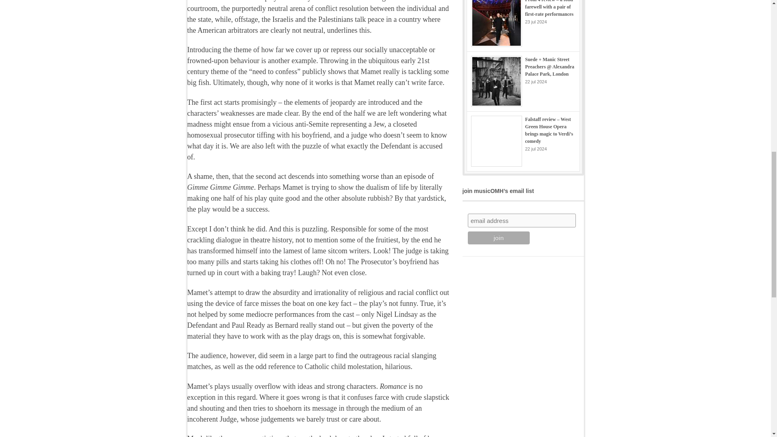  What do you see at coordinates (499, 238) in the screenshot?
I see `join` at bounding box center [499, 238].